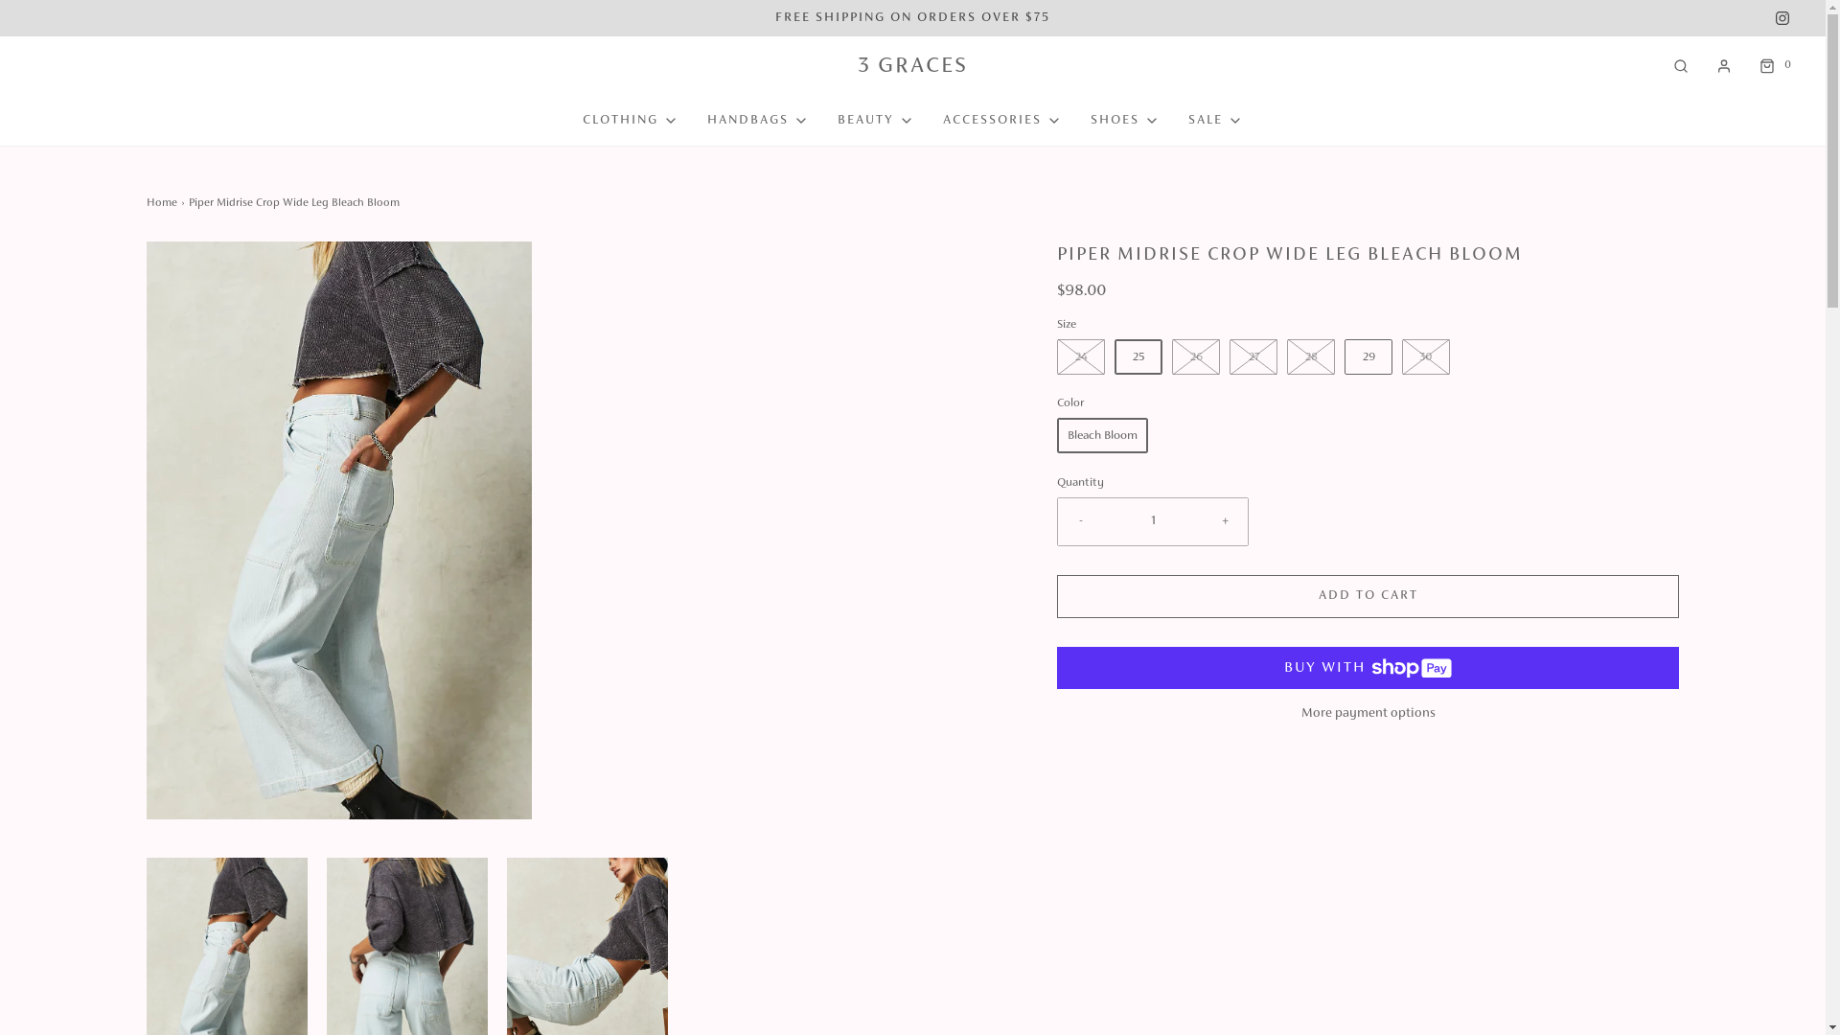  What do you see at coordinates (1782, 18) in the screenshot?
I see `INSTAGRAM ICON` at bounding box center [1782, 18].